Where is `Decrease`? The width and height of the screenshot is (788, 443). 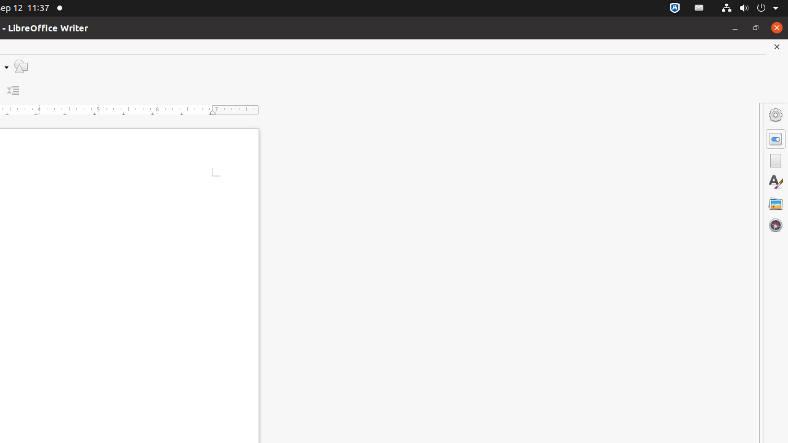 Decrease is located at coordinates (14, 91).